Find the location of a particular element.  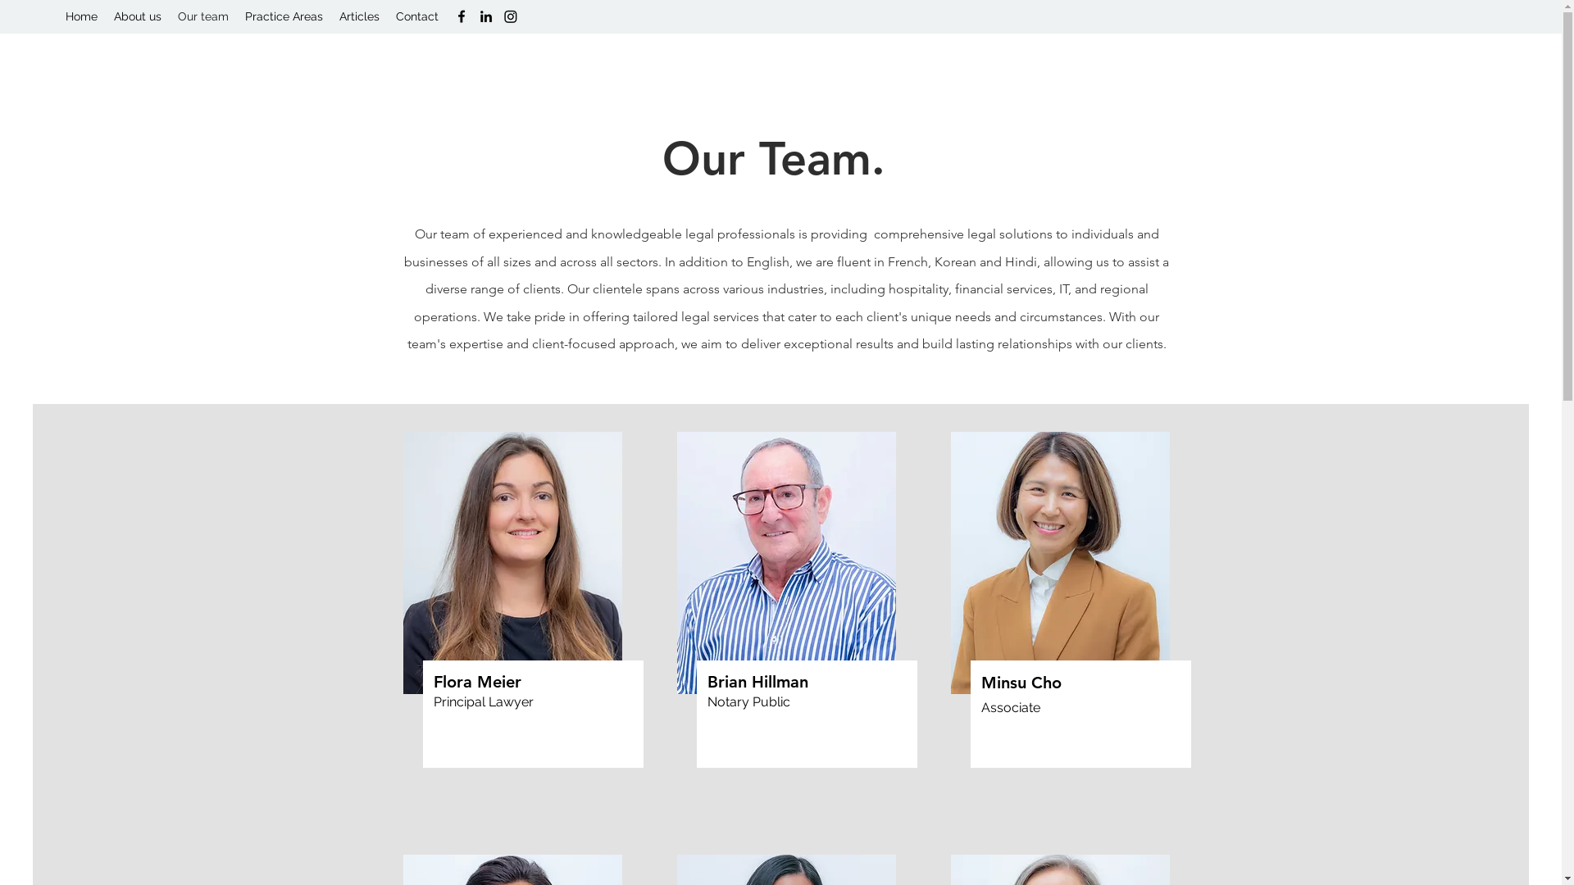

Articles is located at coordinates (359, 16).